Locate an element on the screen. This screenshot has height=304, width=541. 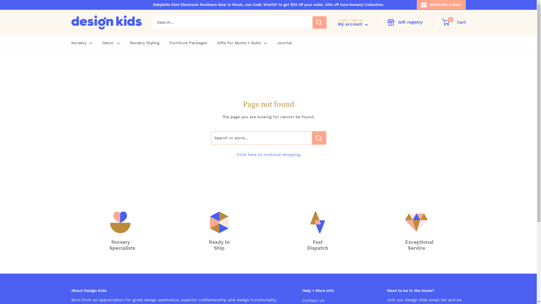
Journal is located at coordinates (284, 43).